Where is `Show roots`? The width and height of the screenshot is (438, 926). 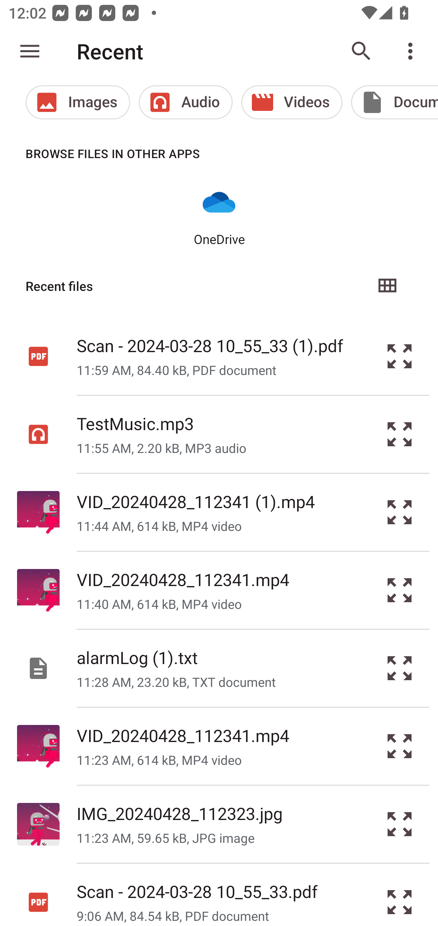 Show roots is located at coordinates (30, 51).